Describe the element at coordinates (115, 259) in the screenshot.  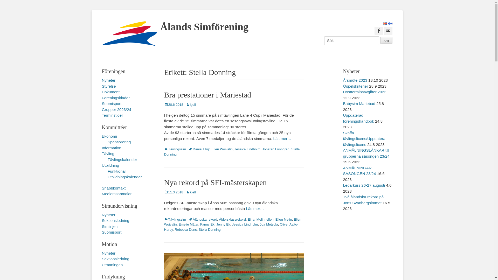
I see `Sektionsledning` at that location.